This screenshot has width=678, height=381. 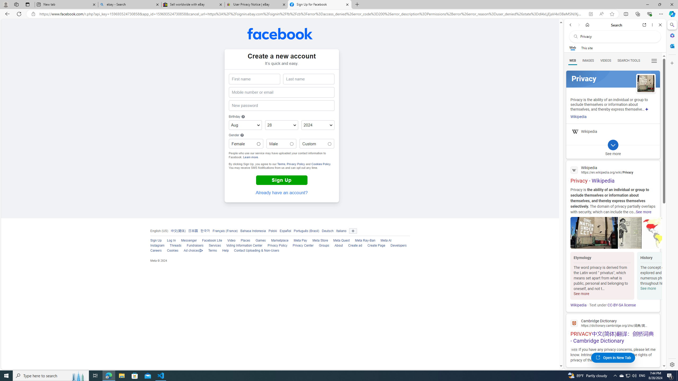 What do you see at coordinates (321, 164) in the screenshot?
I see `Cookies Policy` at bounding box center [321, 164].